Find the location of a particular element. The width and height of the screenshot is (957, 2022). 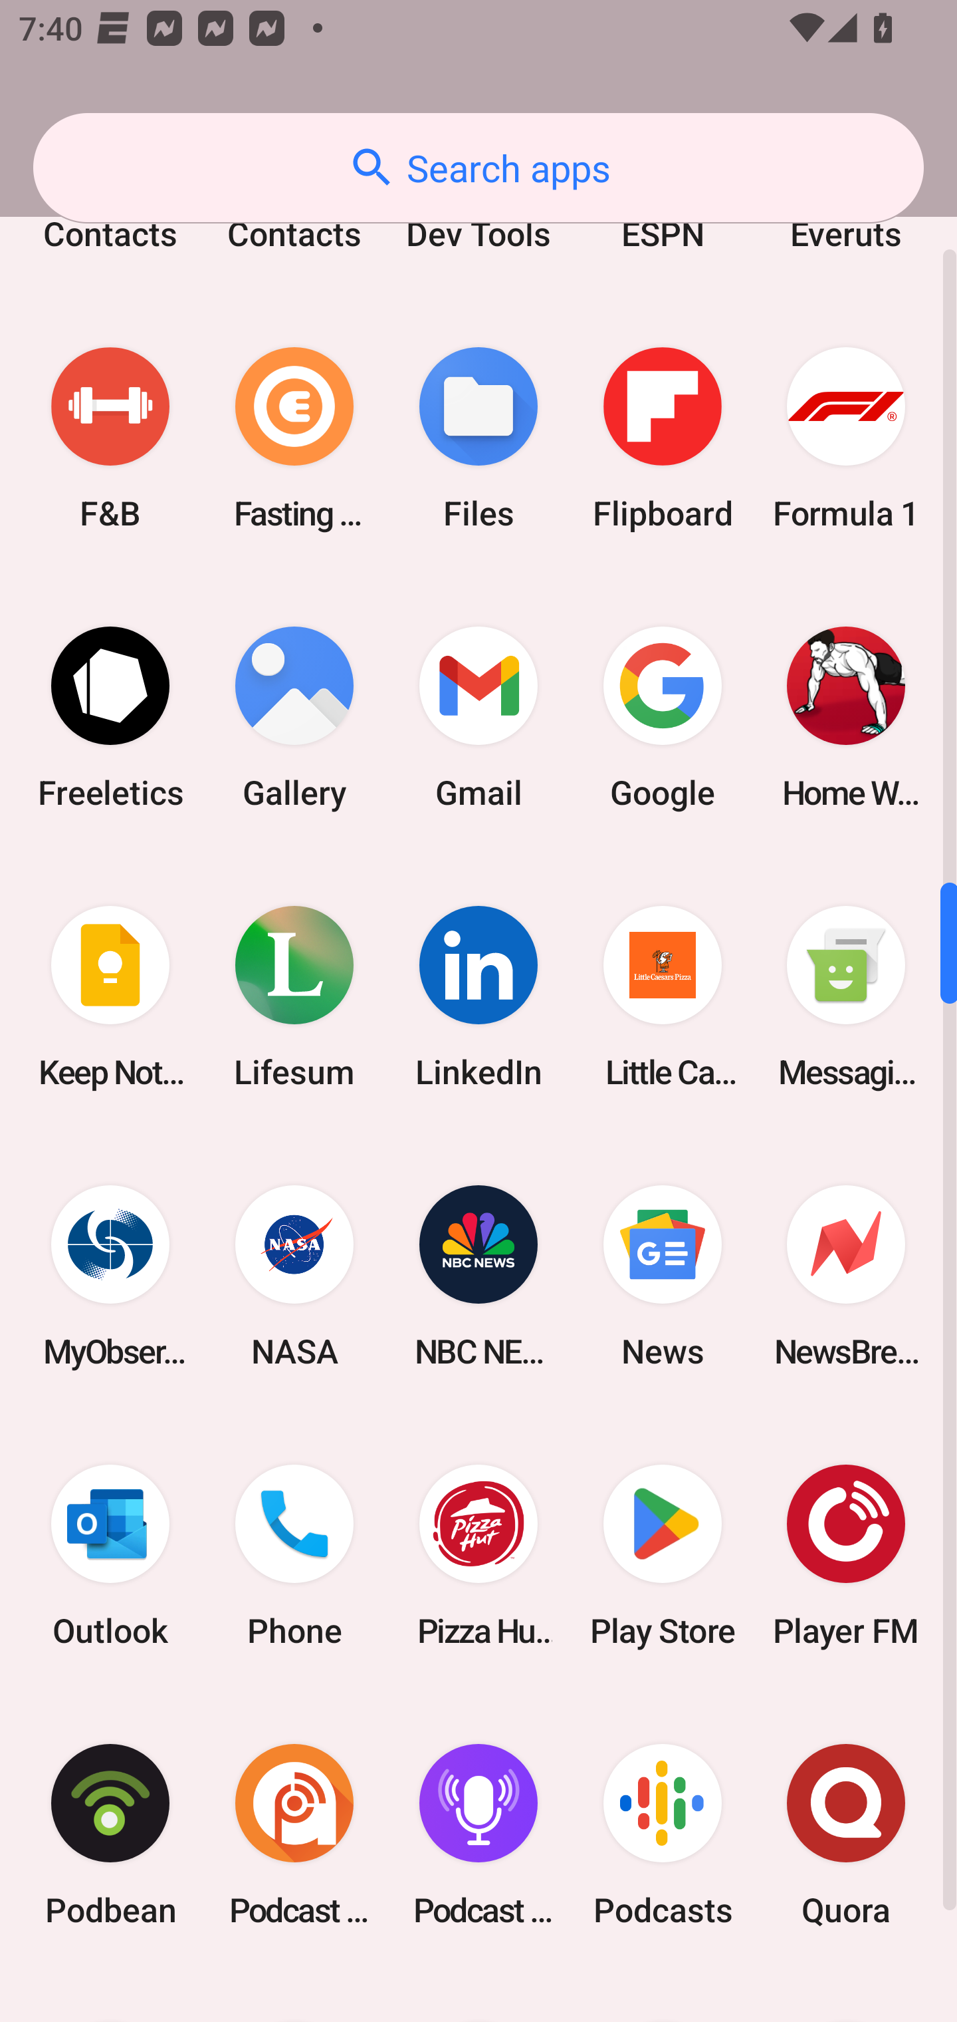

Play Store is located at coordinates (662, 1555).